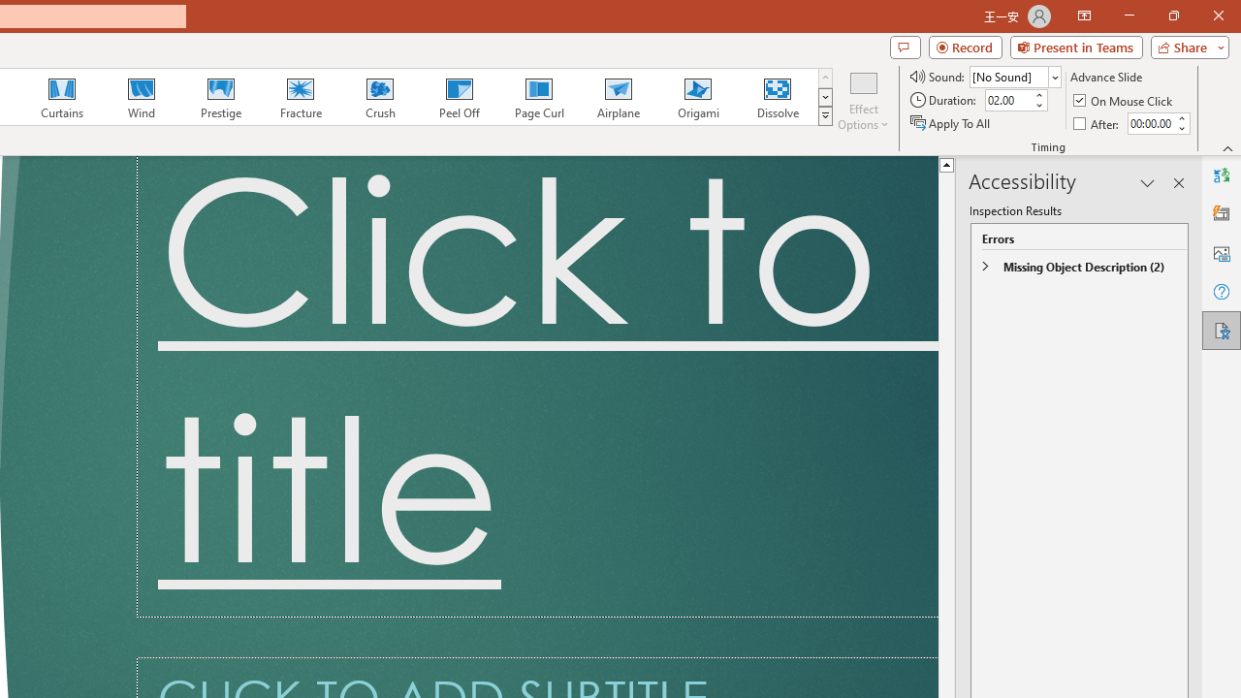  Describe the element at coordinates (951, 122) in the screenshot. I see `Apply To All` at that location.